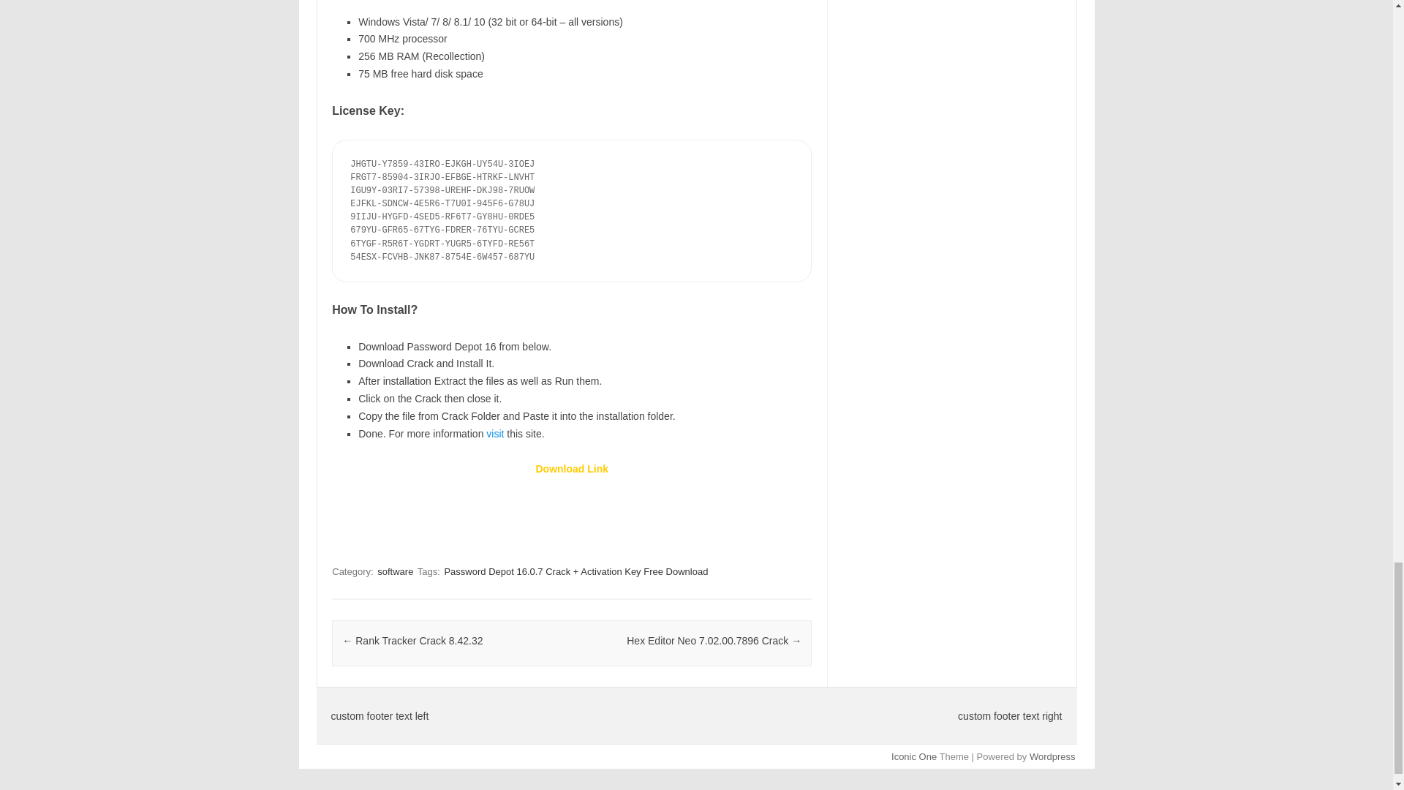 This screenshot has width=1404, height=790. I want to click on Download Link, so click(571, 468).